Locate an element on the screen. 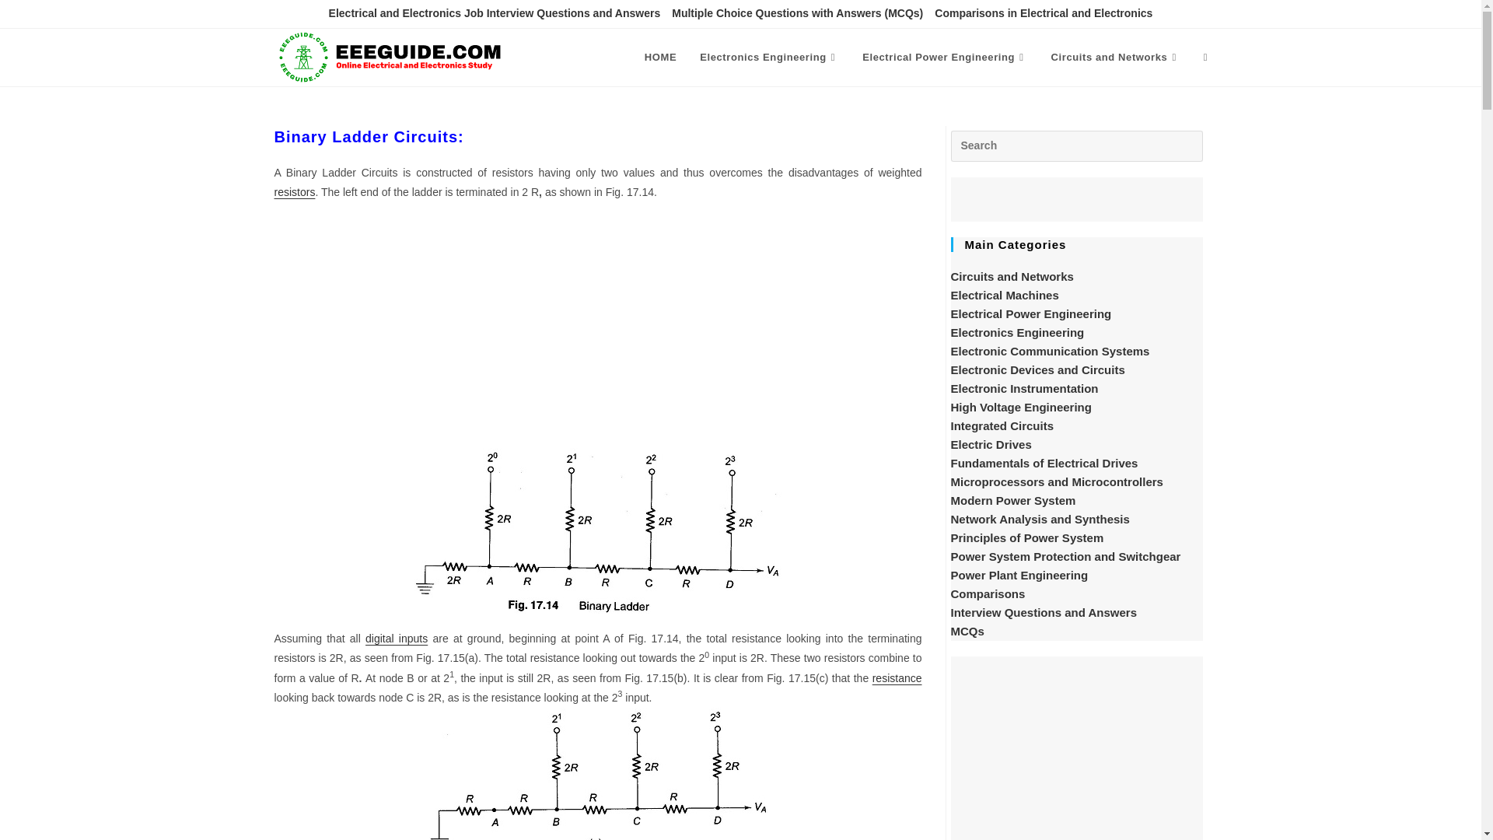  HOME is located at coordinates (661, 58).